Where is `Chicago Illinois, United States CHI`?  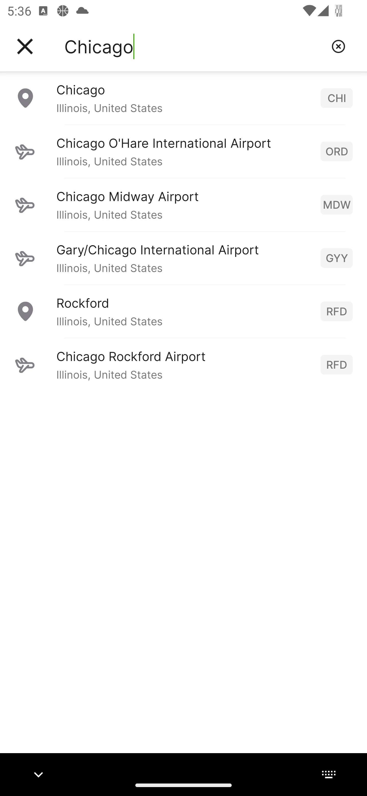
Chicago Illinois, United States CHI is located at coordinates (183, 98).